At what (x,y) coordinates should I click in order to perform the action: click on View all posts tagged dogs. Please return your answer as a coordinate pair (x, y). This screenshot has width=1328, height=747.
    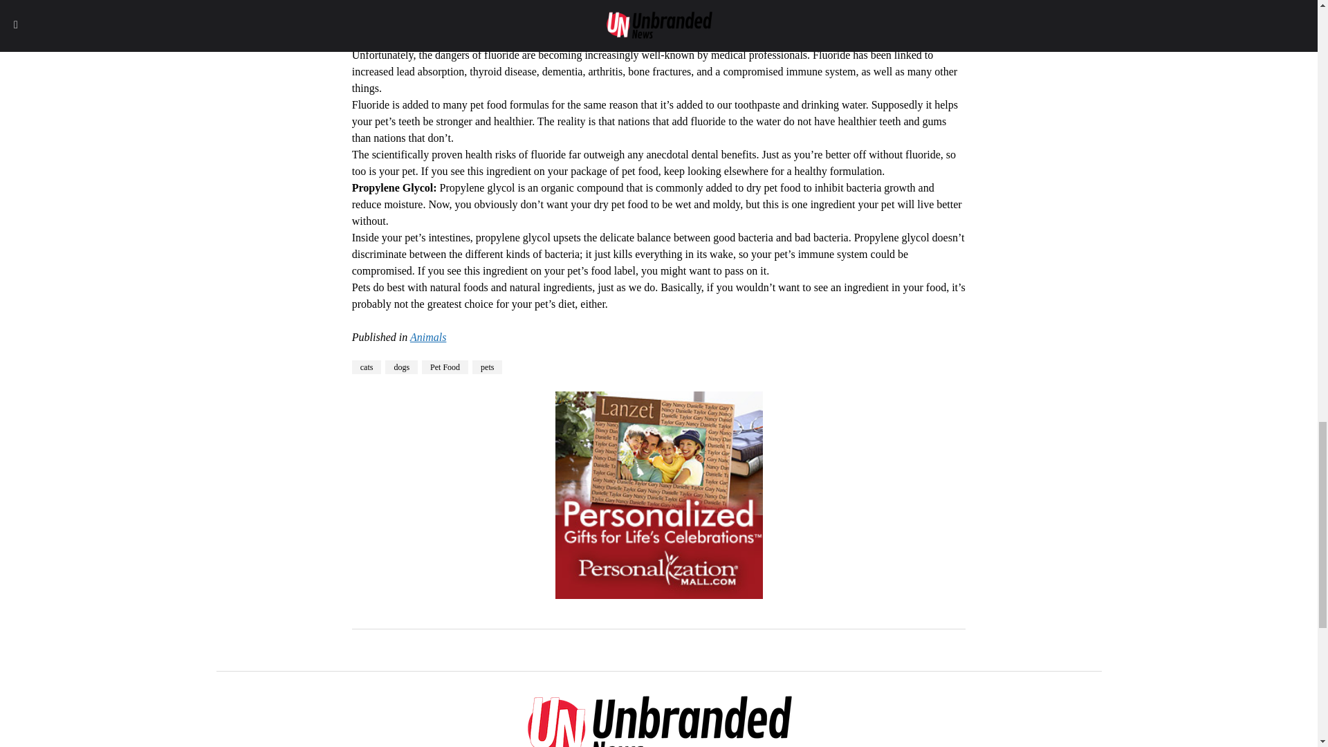
    Looking at the image, I should click on (401, 367).